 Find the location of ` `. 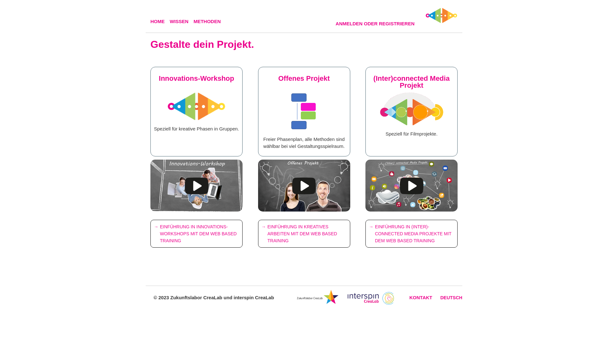

  is located at coordinates (412, 185).